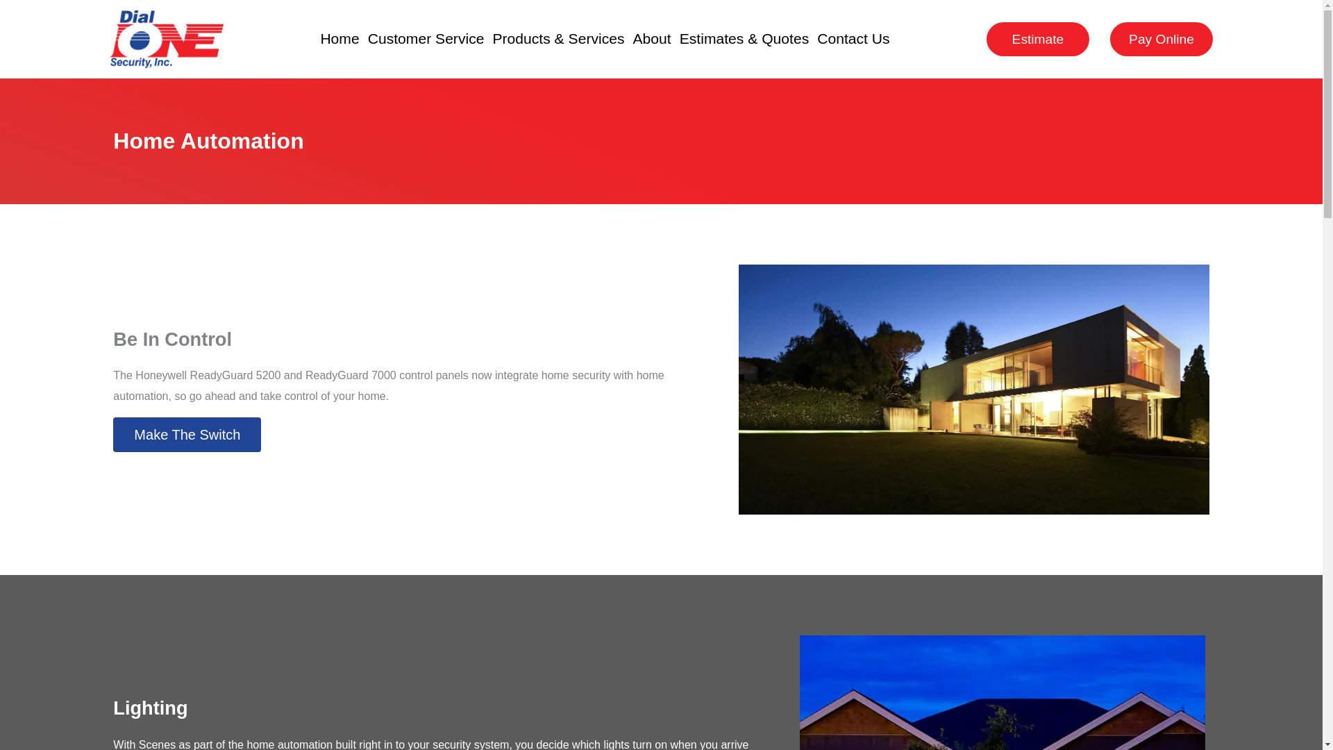 The width and height of the screenshot is (1333, 750). I want to click on About, so click(651, 38).